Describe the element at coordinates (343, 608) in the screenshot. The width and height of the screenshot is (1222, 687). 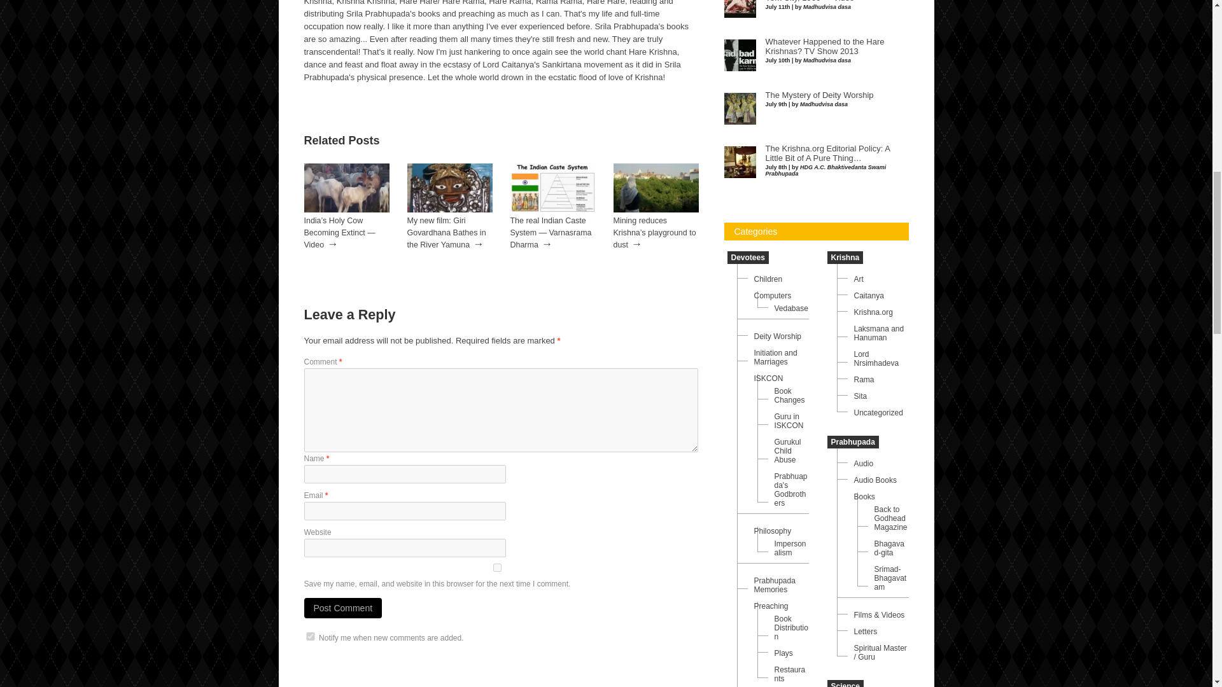
I see `Post Comment` at that location.